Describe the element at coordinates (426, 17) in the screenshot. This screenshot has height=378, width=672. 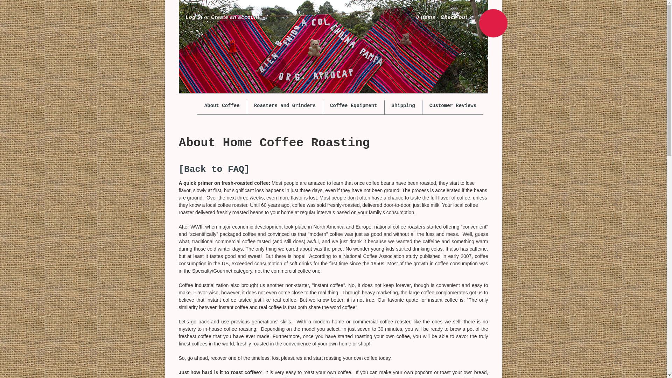
I see `0 items` at that location.